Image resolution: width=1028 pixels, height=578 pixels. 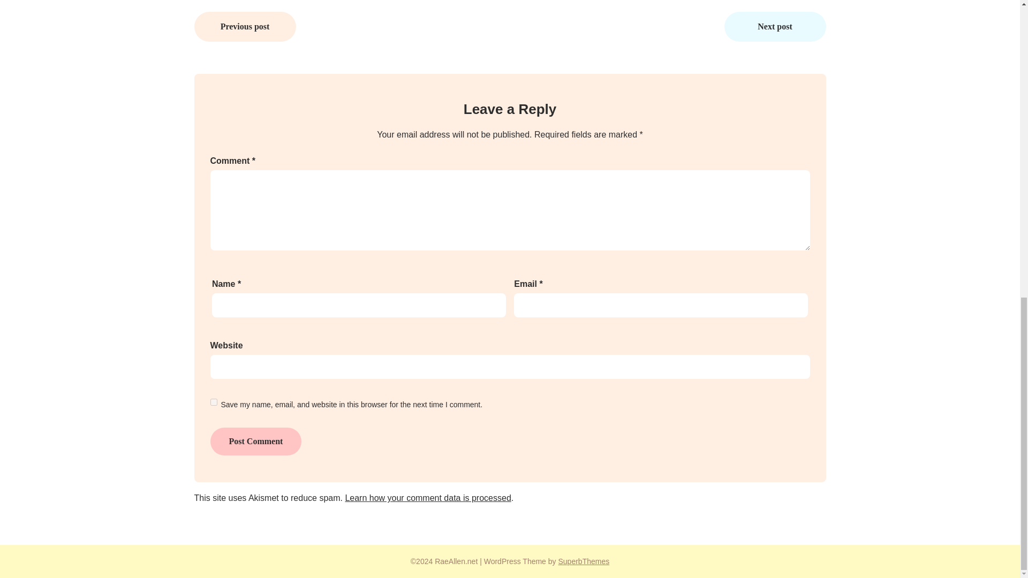 I want to click on Learn how your comment data is processed, so click(x=427, y=498).